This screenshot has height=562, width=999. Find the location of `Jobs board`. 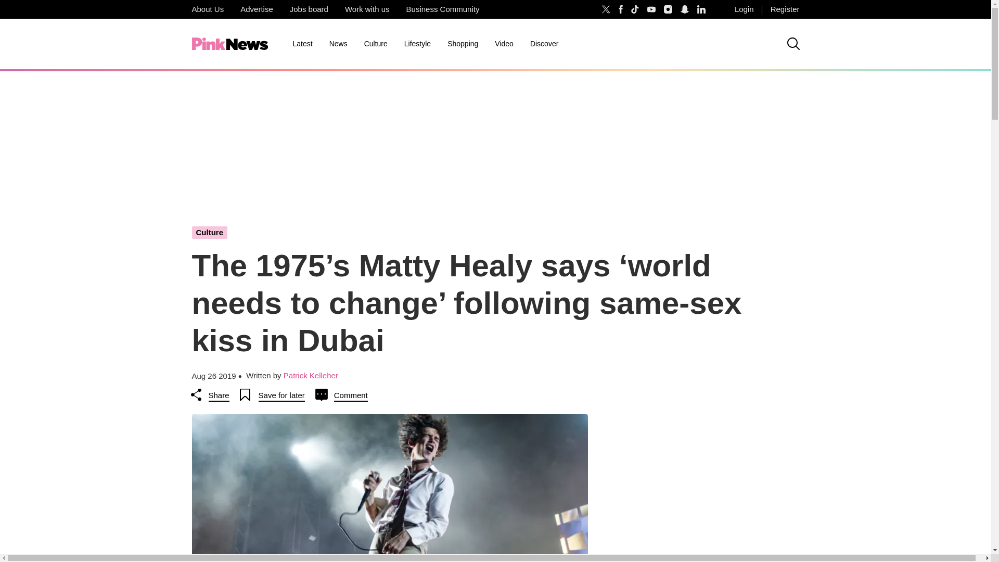

Jobs board is located at coordinates (309, 9).